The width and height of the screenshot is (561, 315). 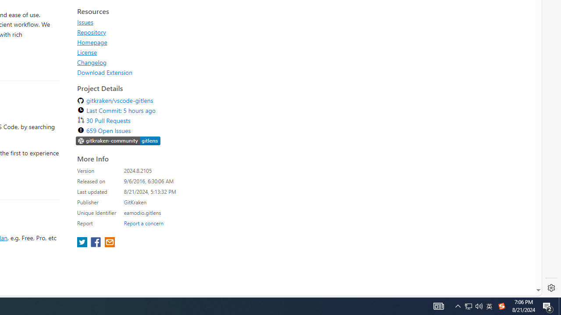 What do you see at coordinates (109, 243) in the screenshot?
I see `share extension on email` at bounding box center [109, 243].